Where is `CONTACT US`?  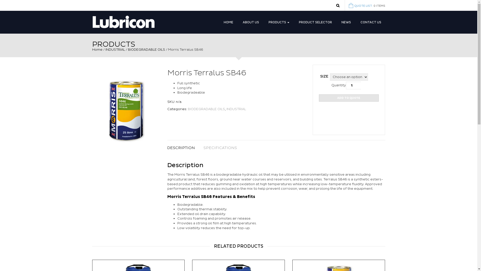 CONTACT US is located at coordinates (371, 21).